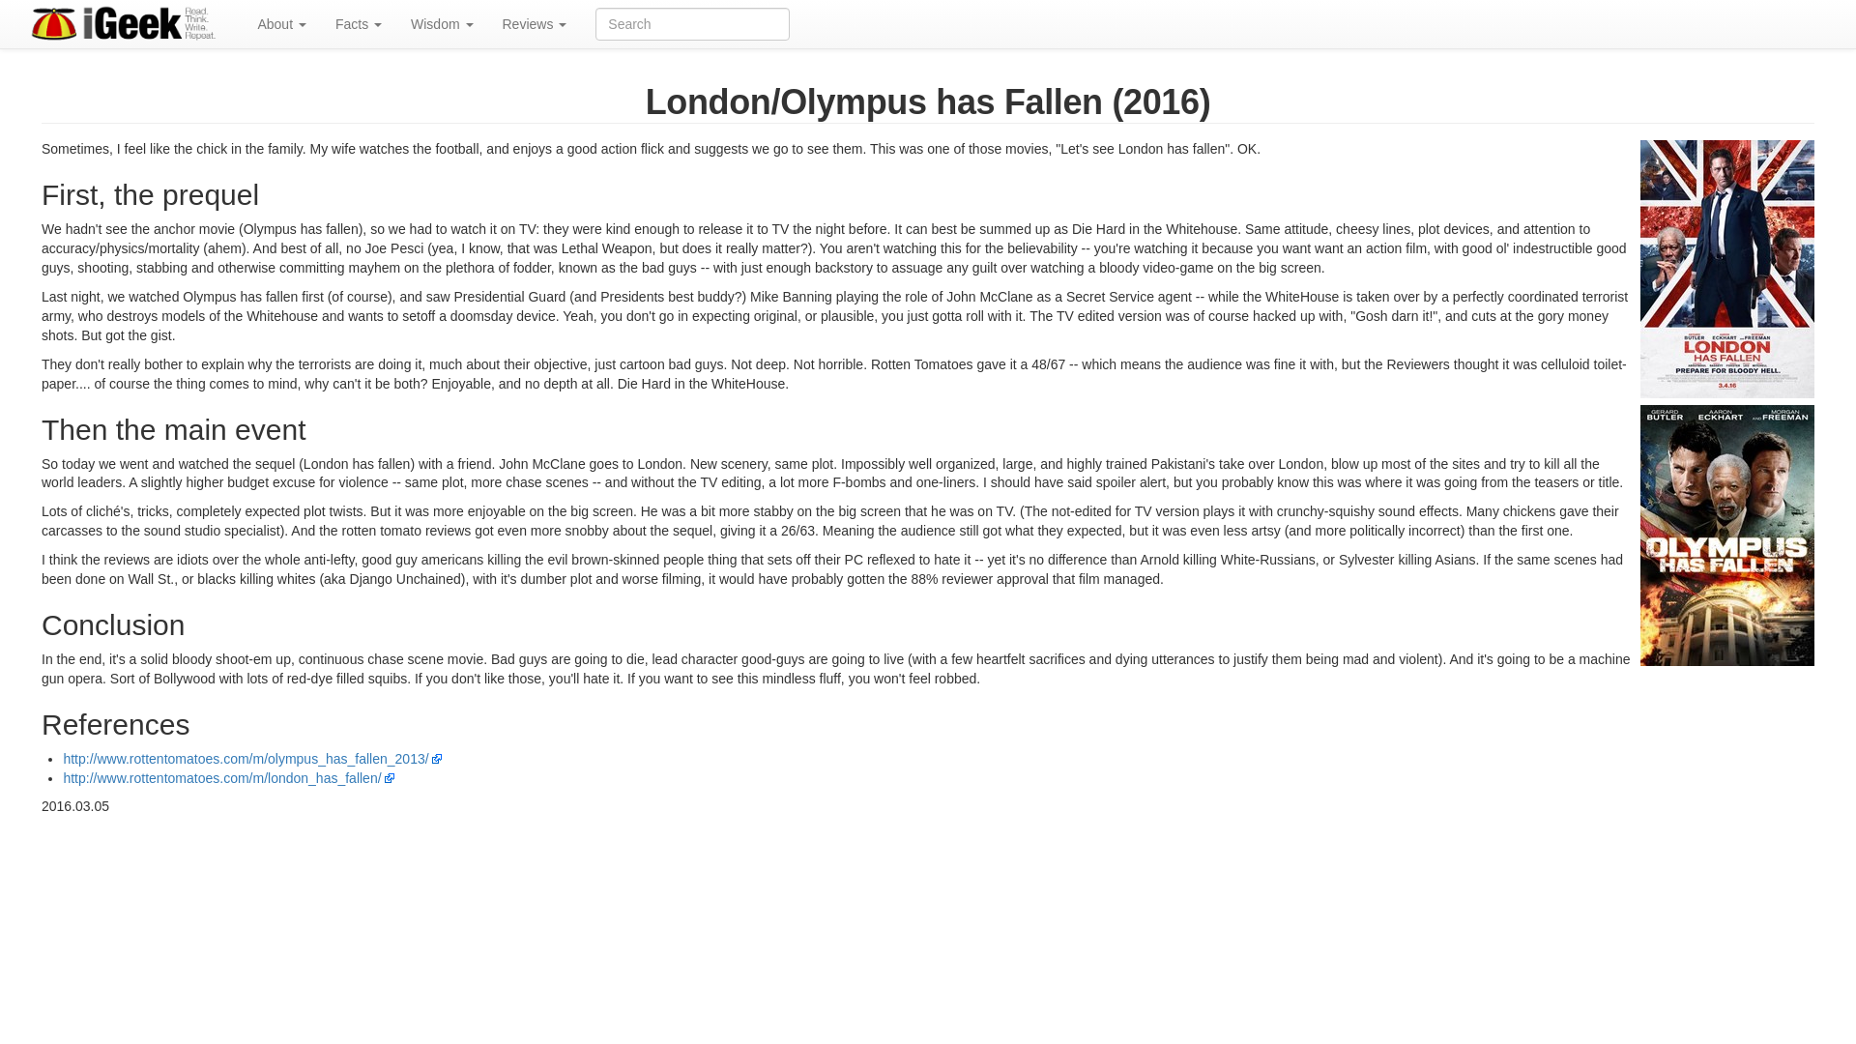 The image size is (1856, 1044). Describe the element at coordinates (534, 23) in the screenshot. I see `Reviews` at that location.